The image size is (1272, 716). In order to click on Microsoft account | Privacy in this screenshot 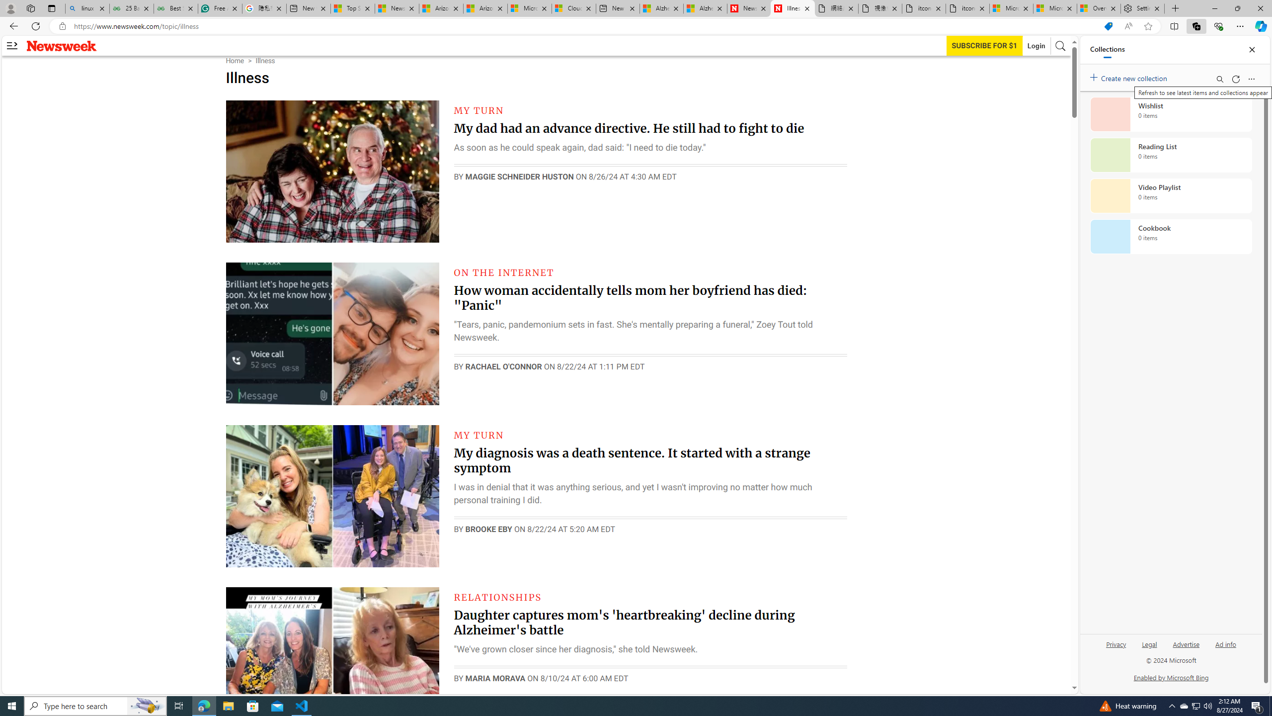, I will do `click(1055, 8)`.